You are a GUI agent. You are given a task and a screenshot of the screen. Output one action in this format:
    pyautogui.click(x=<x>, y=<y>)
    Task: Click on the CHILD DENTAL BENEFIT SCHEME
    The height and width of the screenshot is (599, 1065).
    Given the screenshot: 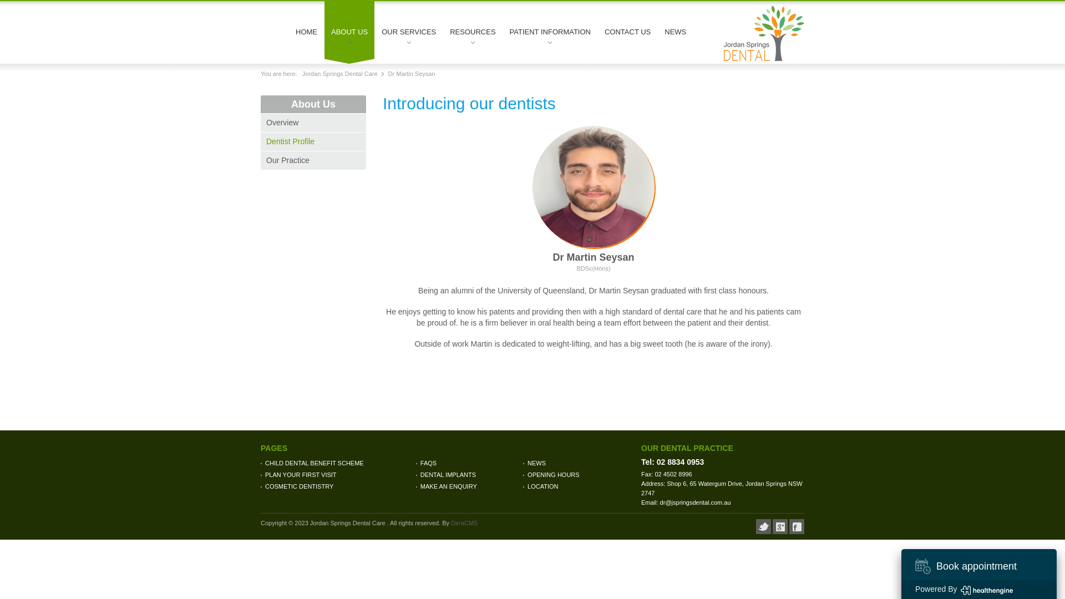 What is the action you would take?
    pyautogui.click(x=337, y=464)
    